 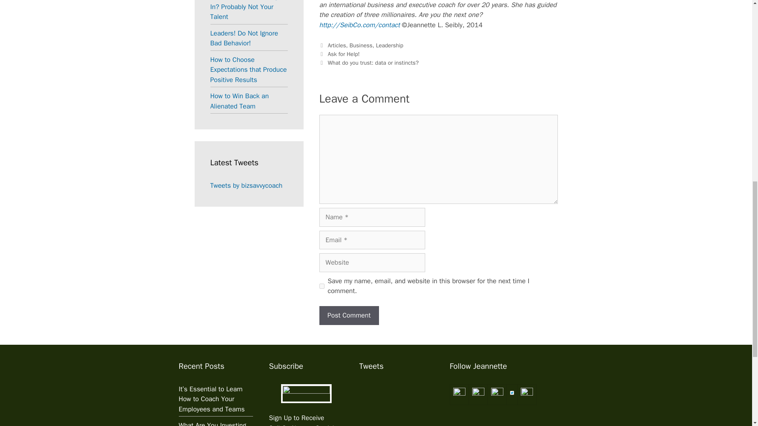 What do you see at coordinates (389, 45) in the screenshot?
I see `Leadership` at bounding box center [389, 45].